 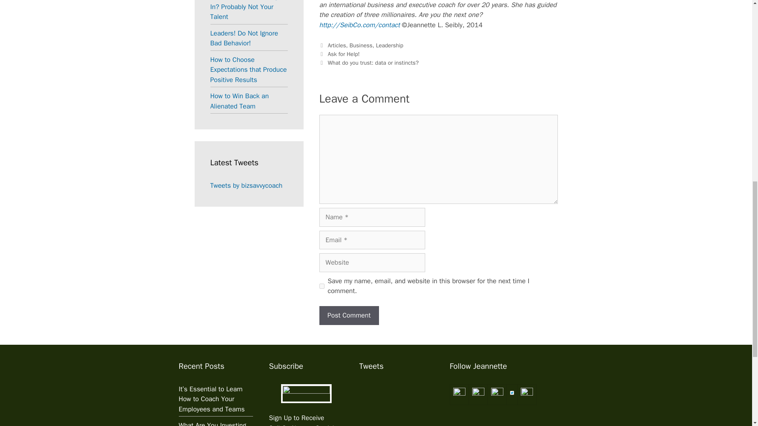 What do you see at coordinates (389, 45) in the screenshot?
I see `Leadership` at bounding box center [389, 45].